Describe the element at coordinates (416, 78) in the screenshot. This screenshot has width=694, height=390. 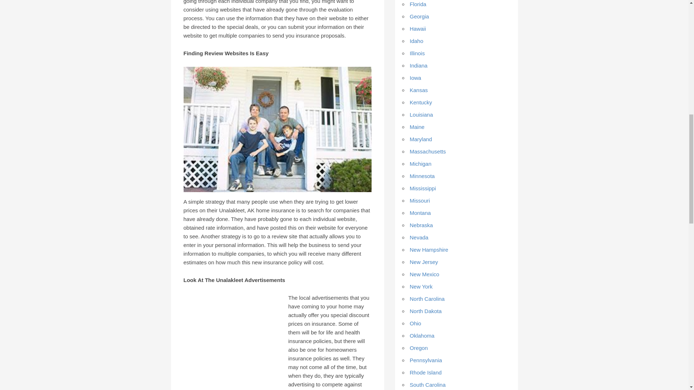
I see `Iowa` at that location.